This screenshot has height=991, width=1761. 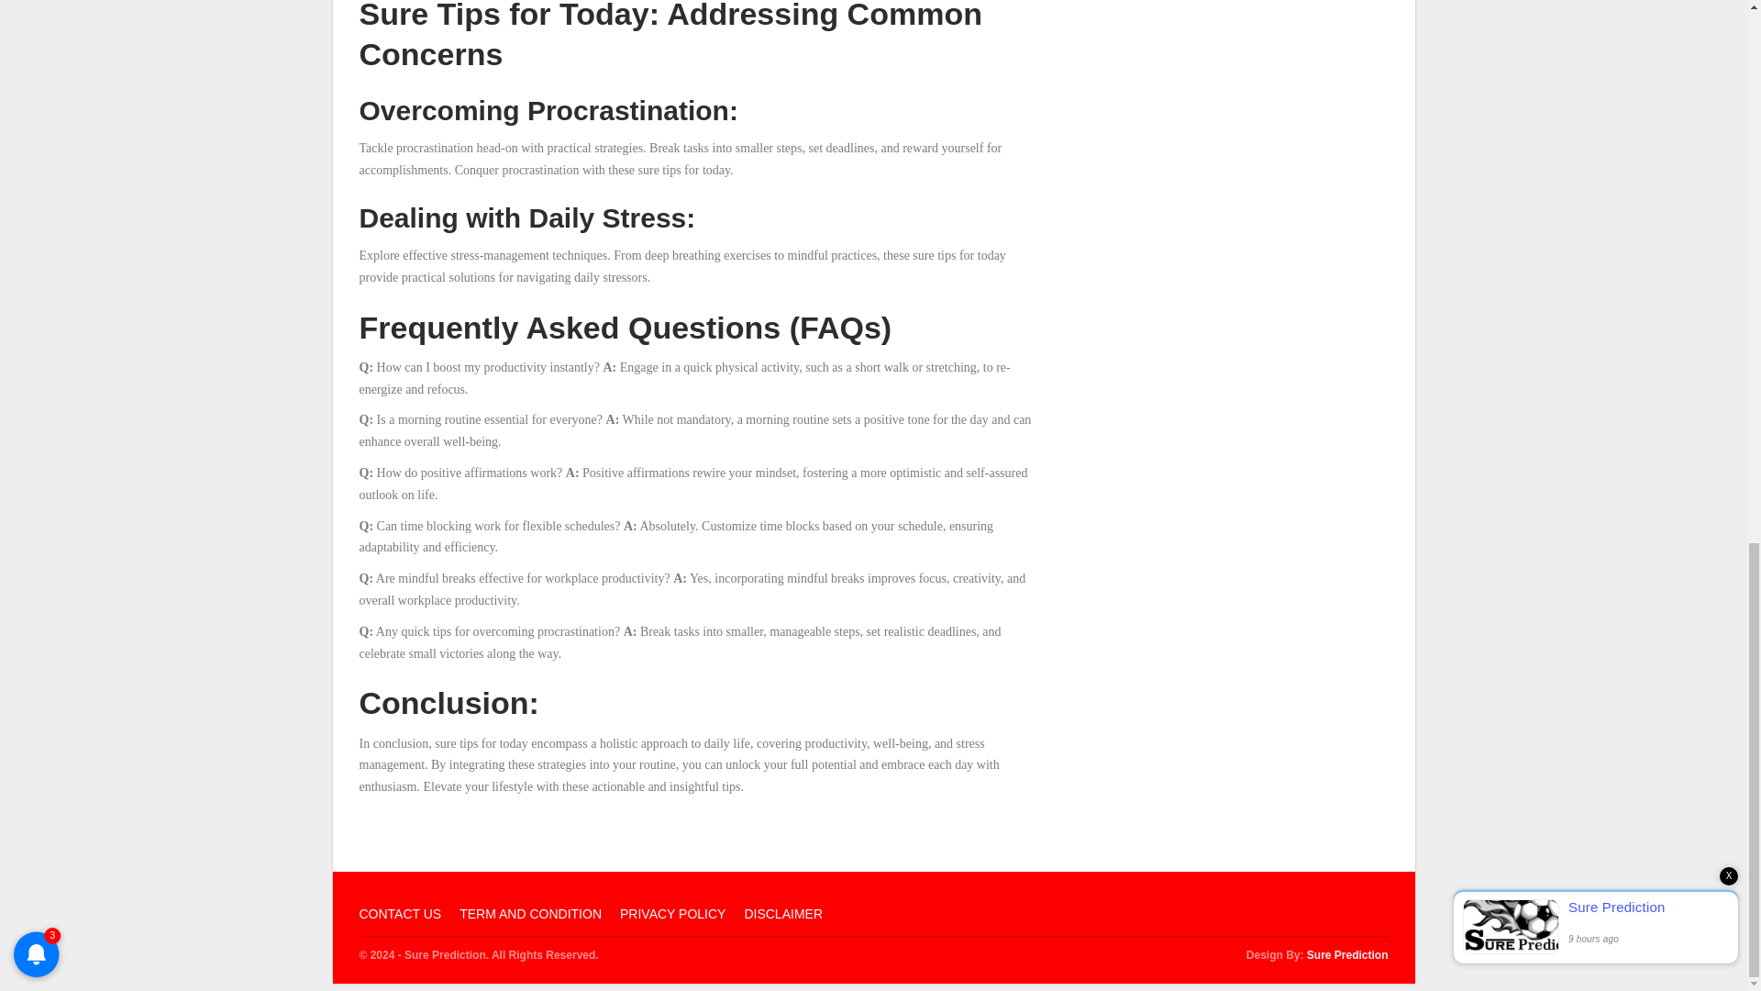 I want to click on CONTACT US, so click(x=400, y=914).